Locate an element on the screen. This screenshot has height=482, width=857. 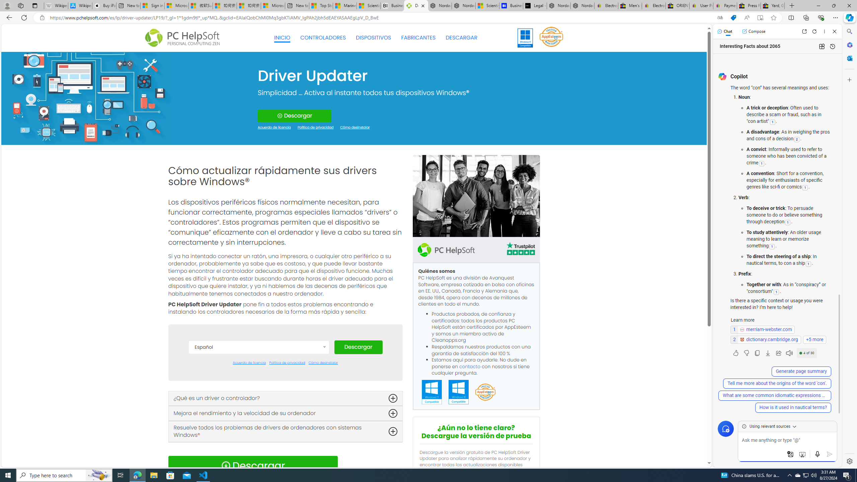
Descargar is located at coordinates (358, 347).